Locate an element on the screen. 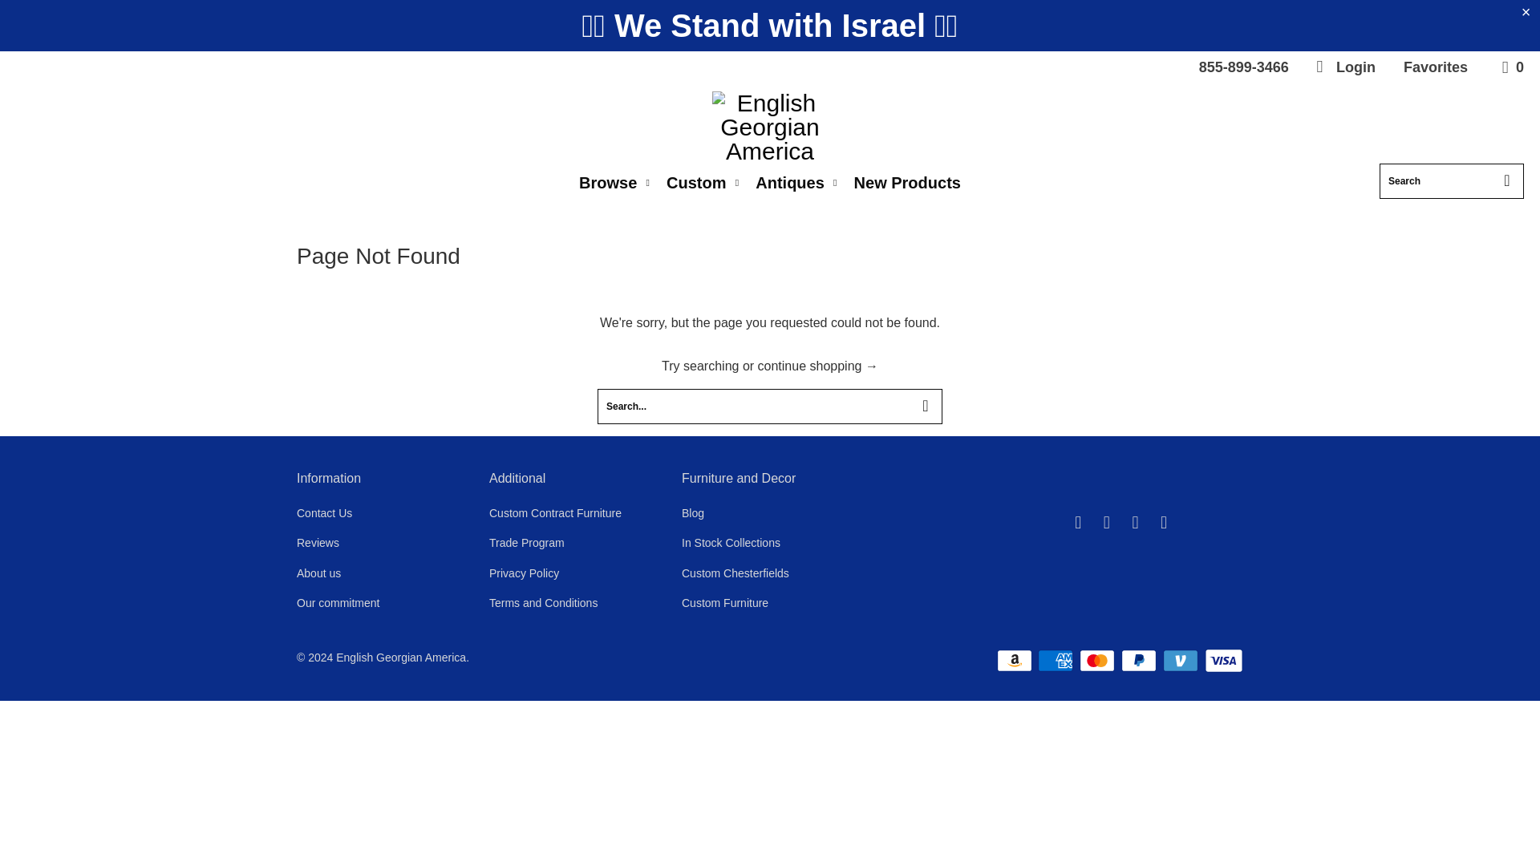 The height and width of the screenshot is (866, 1540). English Georgian America  on Facebook is located at coordinates (1078, 523).